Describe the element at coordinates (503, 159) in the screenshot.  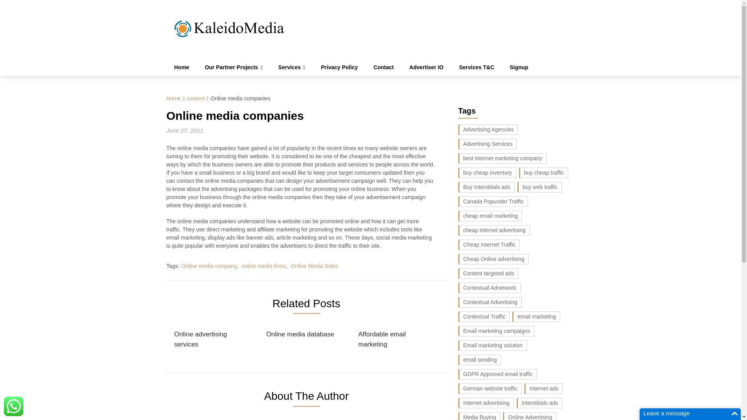
I see `best internet marketing company` at that location.